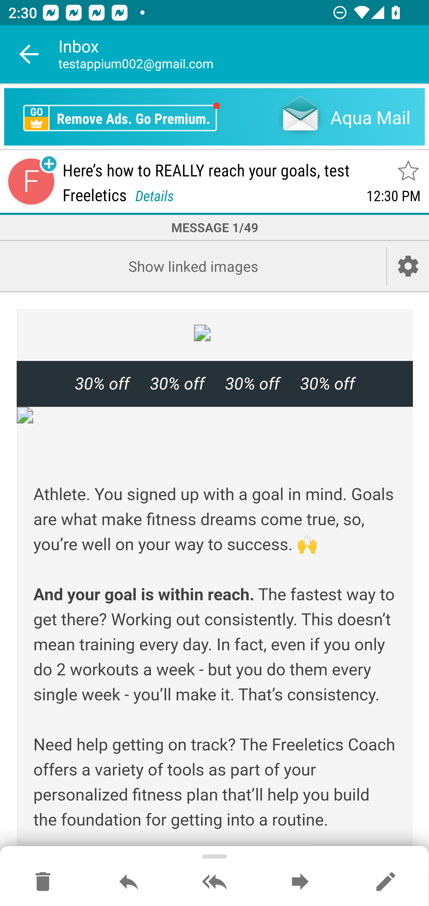  Describe the element at coordinates (215, 415) in the screenshot. I see `data:` at that location.